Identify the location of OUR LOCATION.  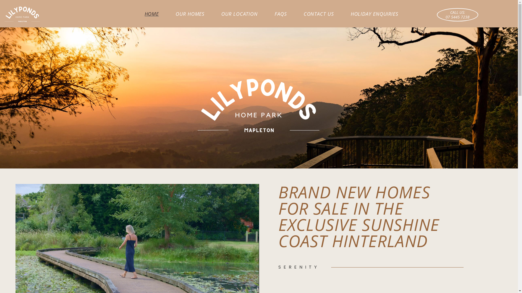
(240, 14).